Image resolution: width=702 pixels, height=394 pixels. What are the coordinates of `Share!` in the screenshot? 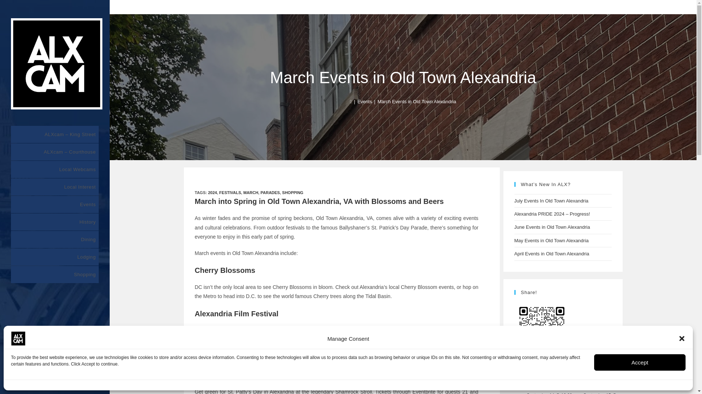 It's located at (541, 329).